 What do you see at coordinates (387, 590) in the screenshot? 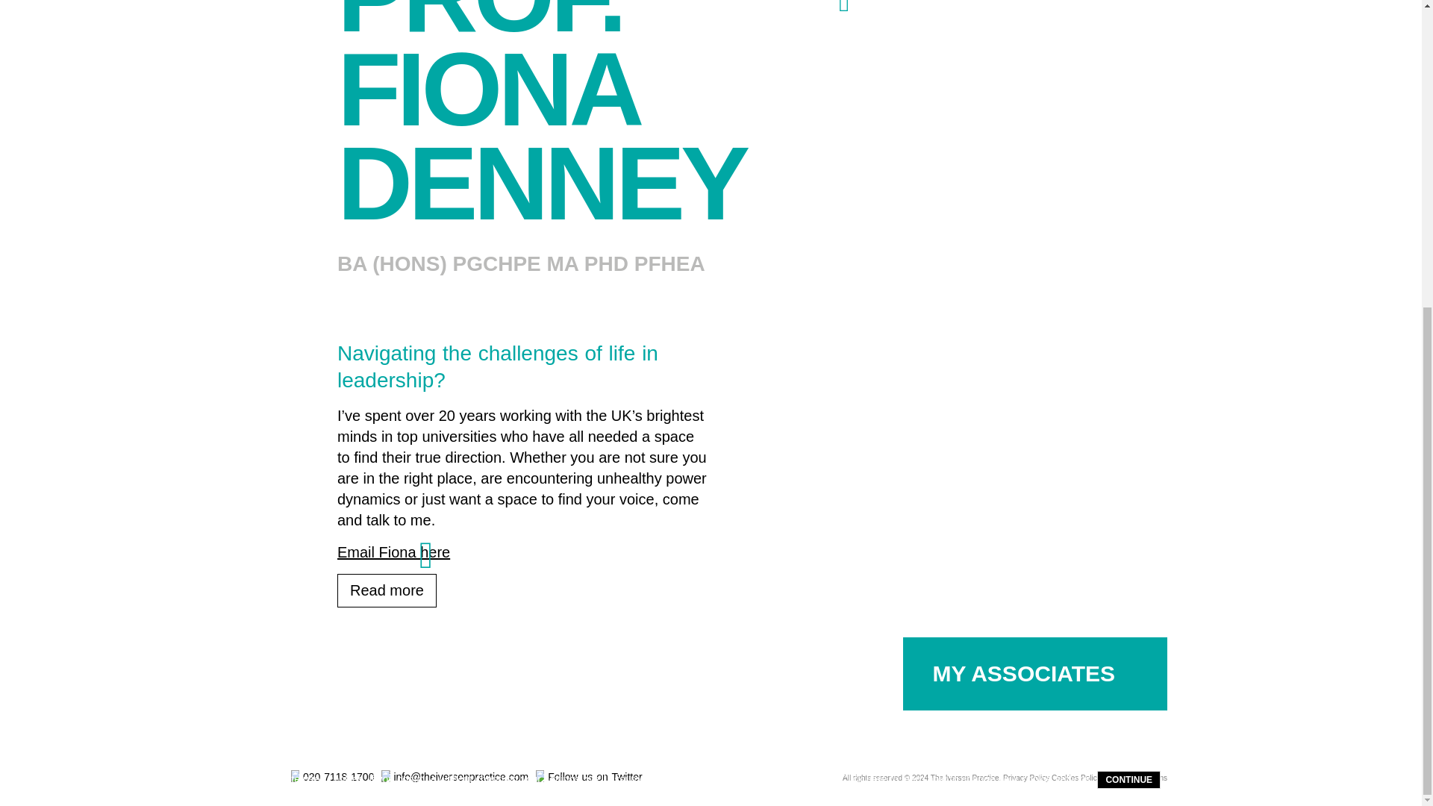
I see `Read more` at bounding box center [387, 590].